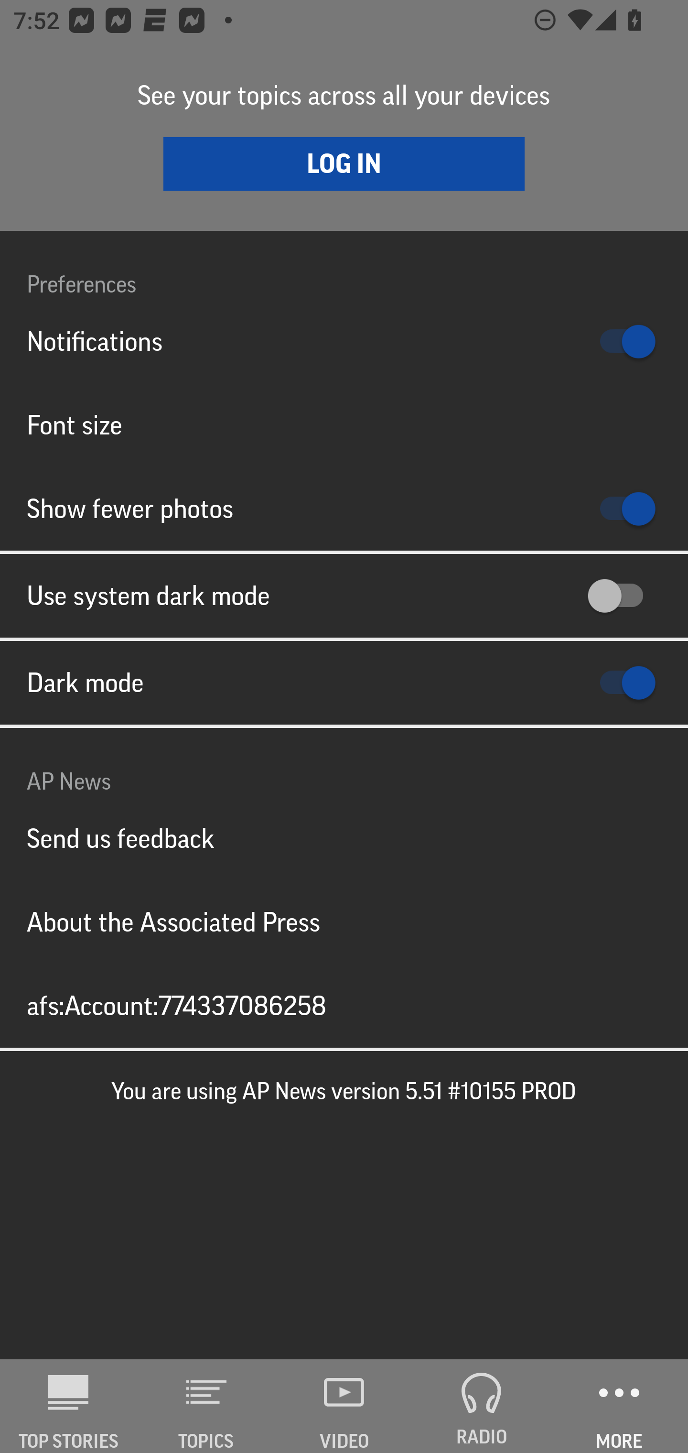  I want to click on About the Associated Press, so click(344, 922).